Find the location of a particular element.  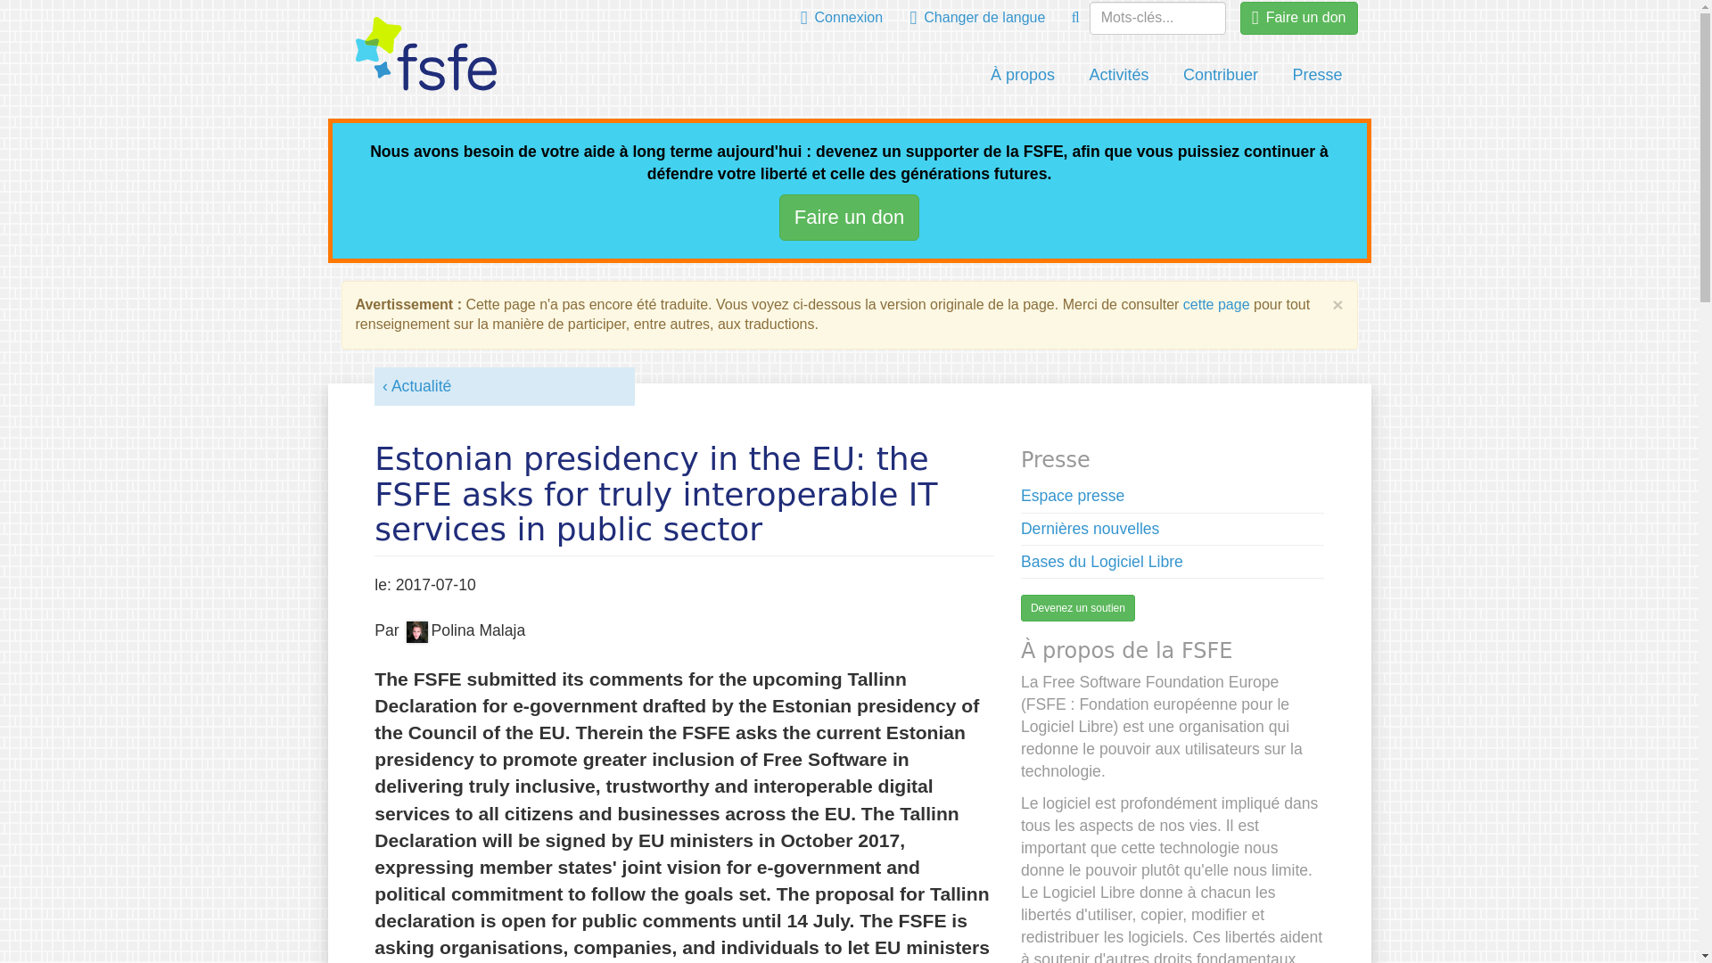

cette page is located at coordinates (1216, 303).